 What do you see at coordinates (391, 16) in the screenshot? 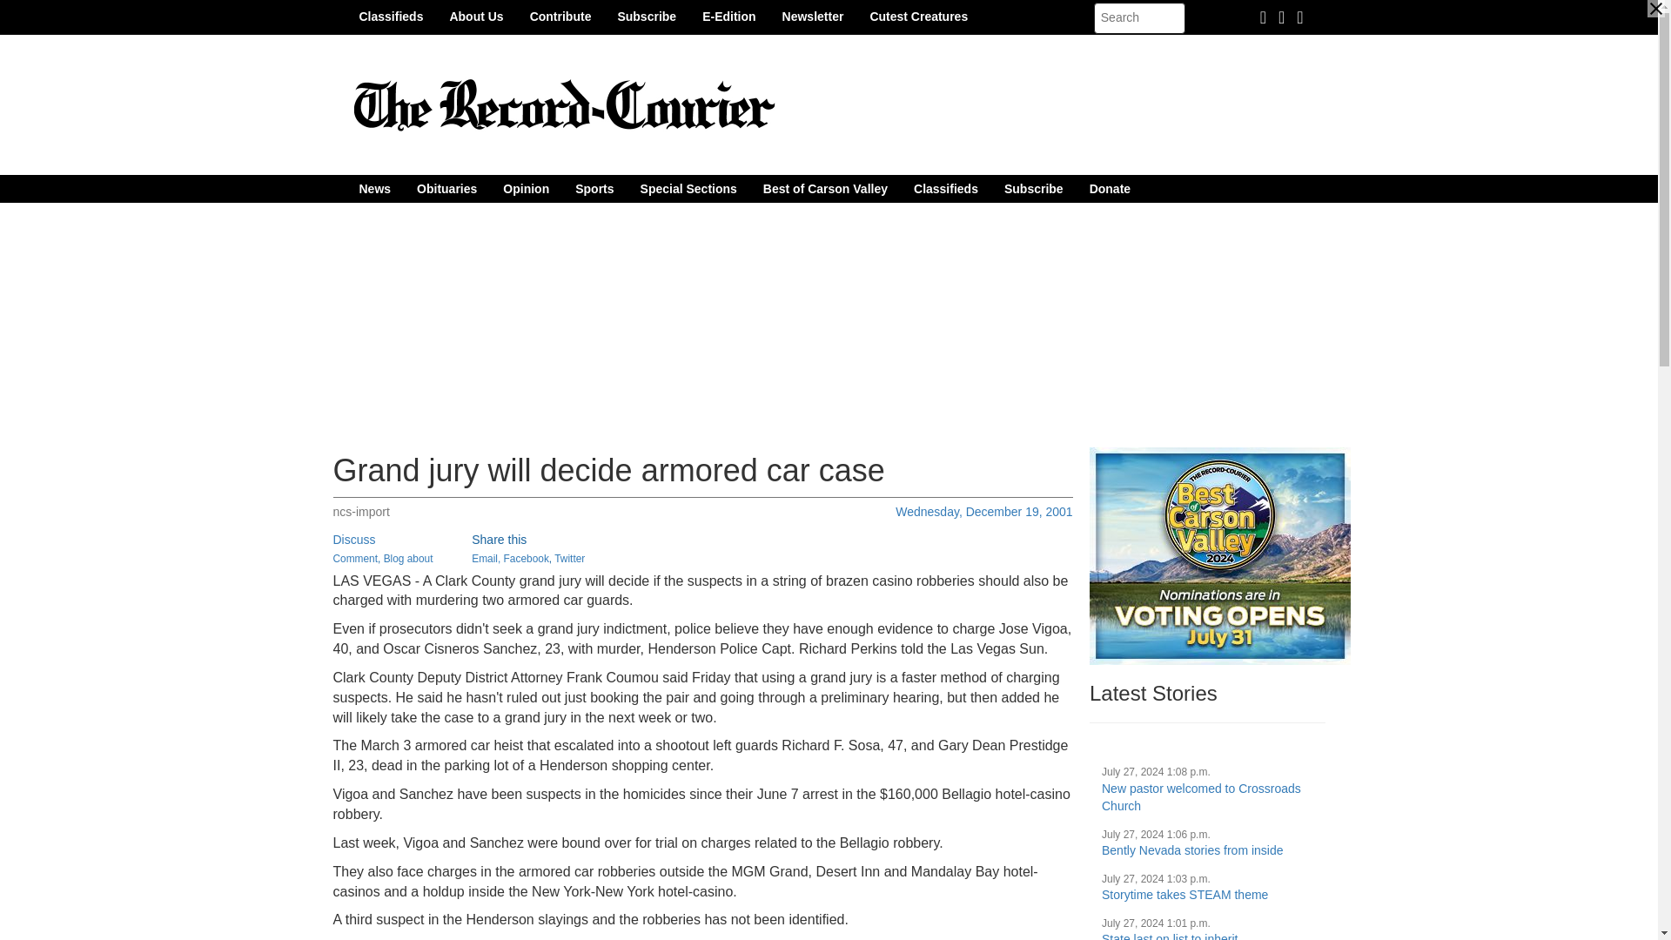
I see `Classifieds` at bounding box center [391, 16].